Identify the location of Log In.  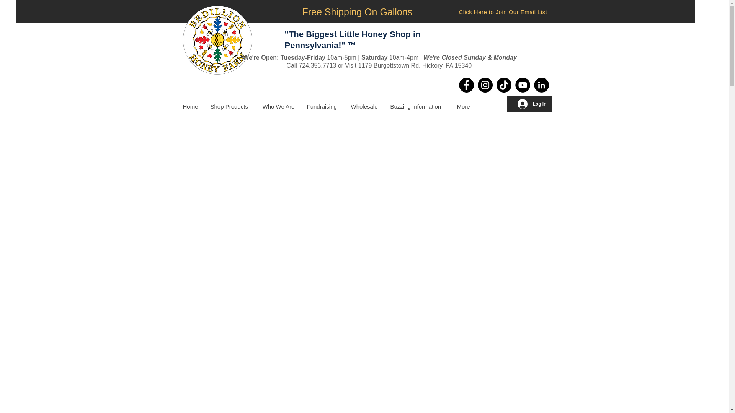
(532, 104).